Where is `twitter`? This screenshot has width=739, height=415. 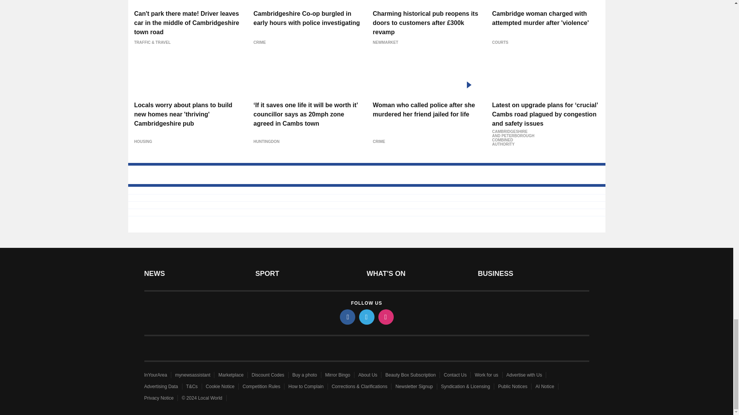 twitter is located at coordinates (366, 317).